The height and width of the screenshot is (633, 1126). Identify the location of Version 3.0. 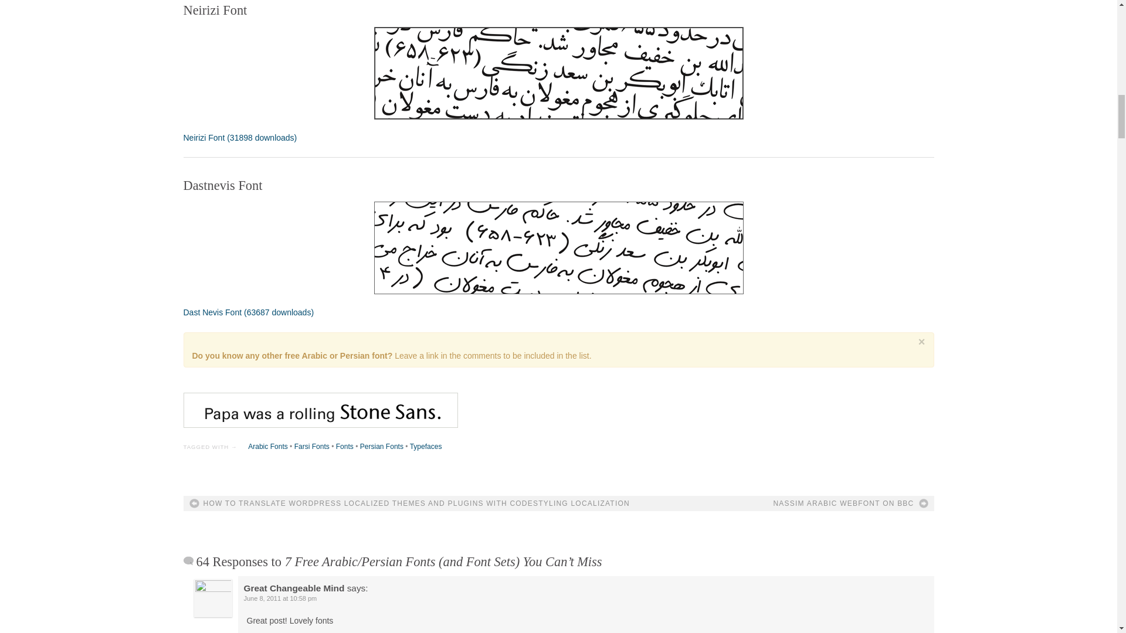
(248, 312).